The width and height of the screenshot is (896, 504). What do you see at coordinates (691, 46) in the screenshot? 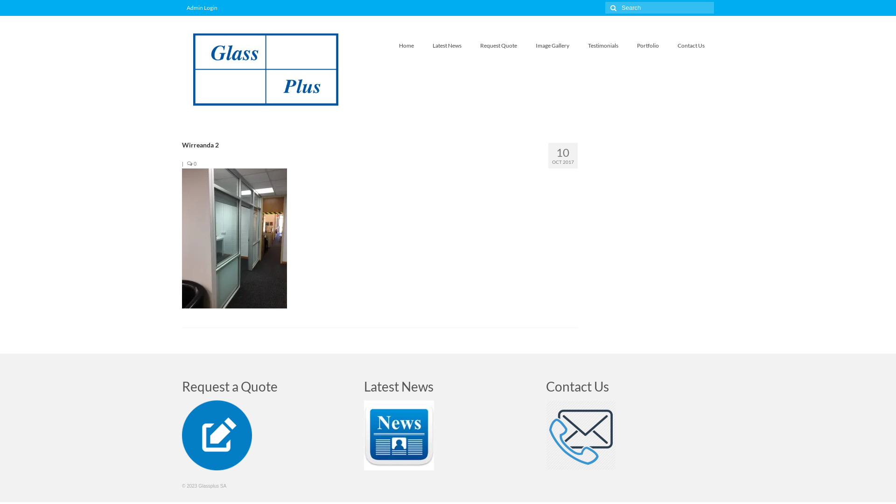
I see `Contact Us` at bounding box center [691, 46].